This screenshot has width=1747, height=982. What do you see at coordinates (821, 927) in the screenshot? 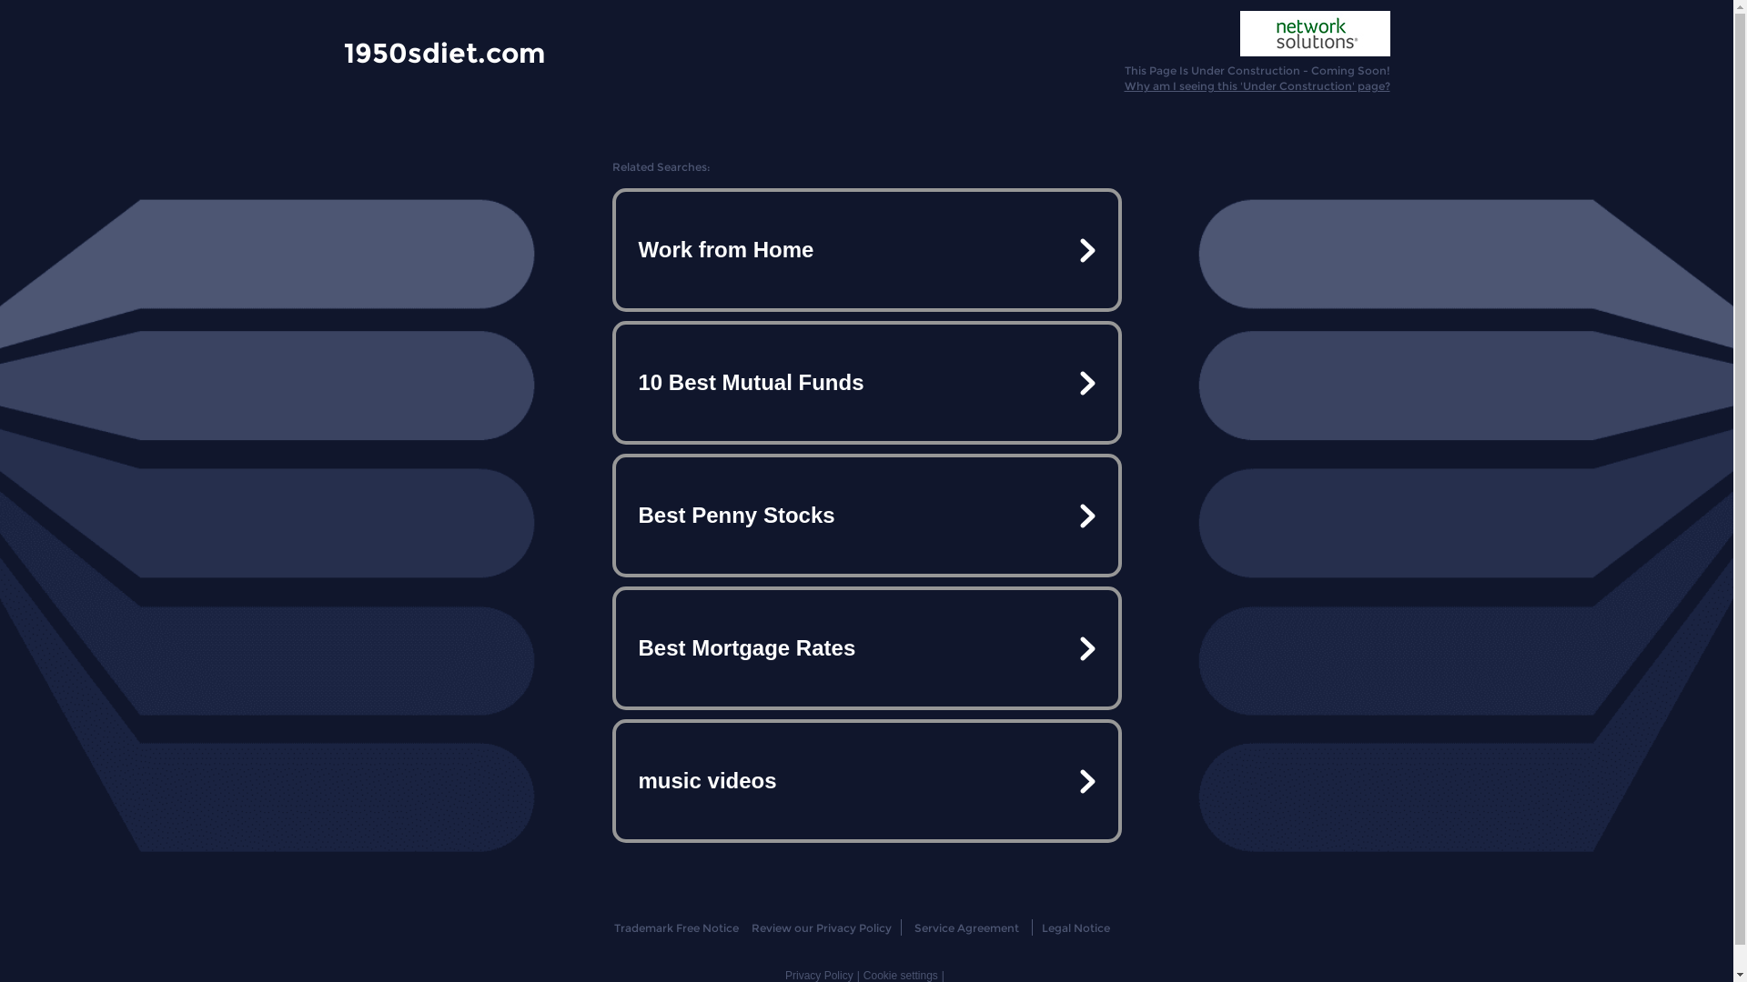
I see `Review our Privacy Policy` at bounding box center [821, 927].